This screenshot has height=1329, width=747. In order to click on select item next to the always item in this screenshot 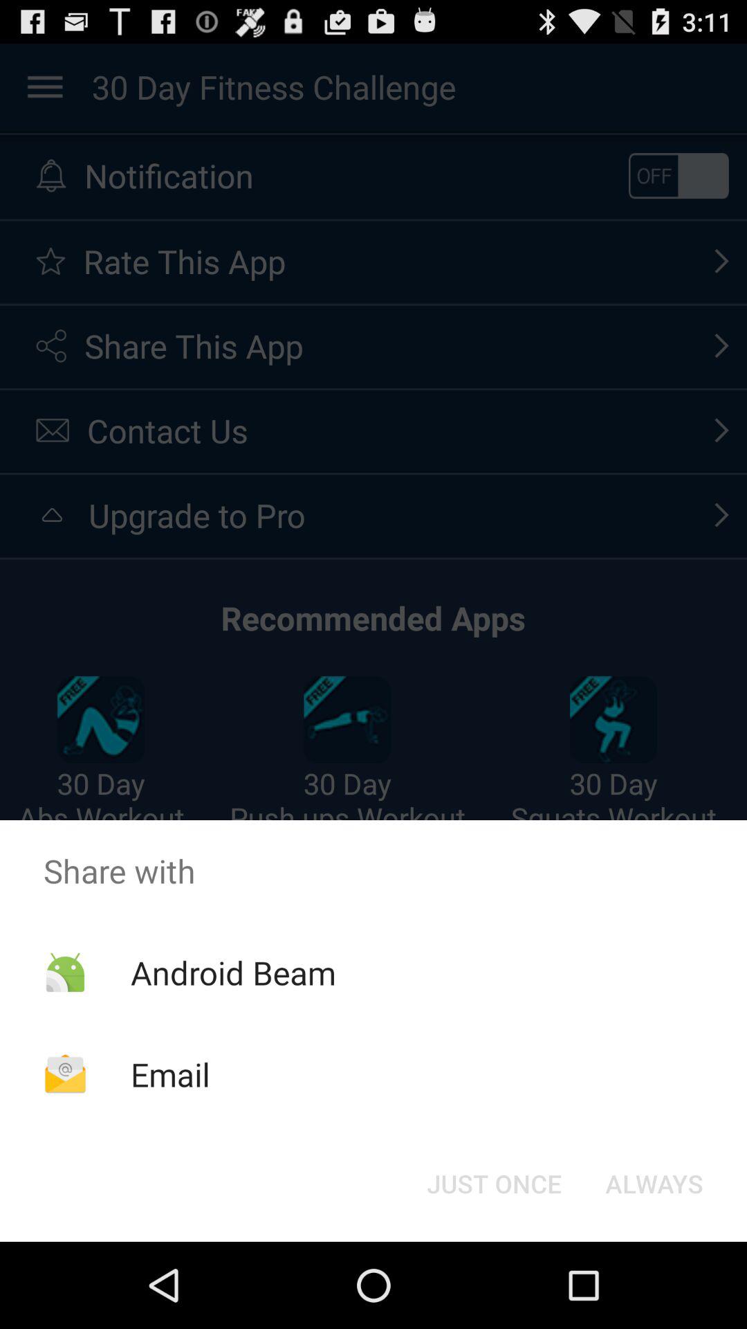, I will do `click(494, 1184)`.